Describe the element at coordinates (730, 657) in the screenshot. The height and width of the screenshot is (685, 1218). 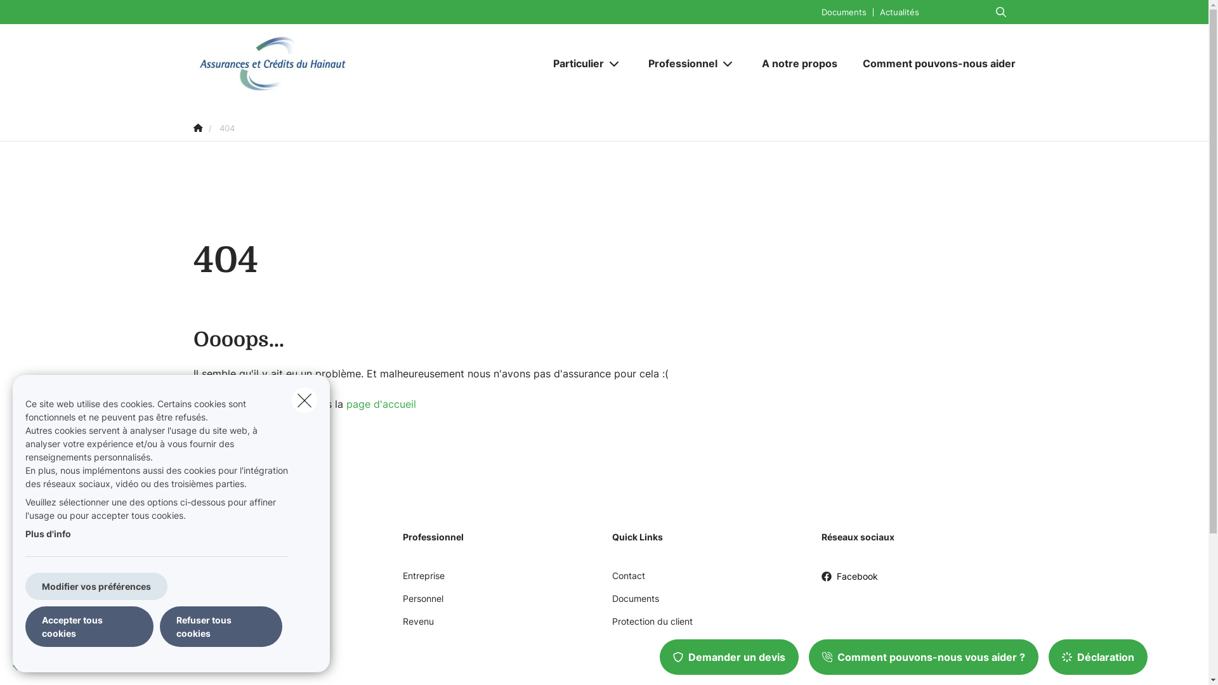
I see `Demander un devis` at that location.